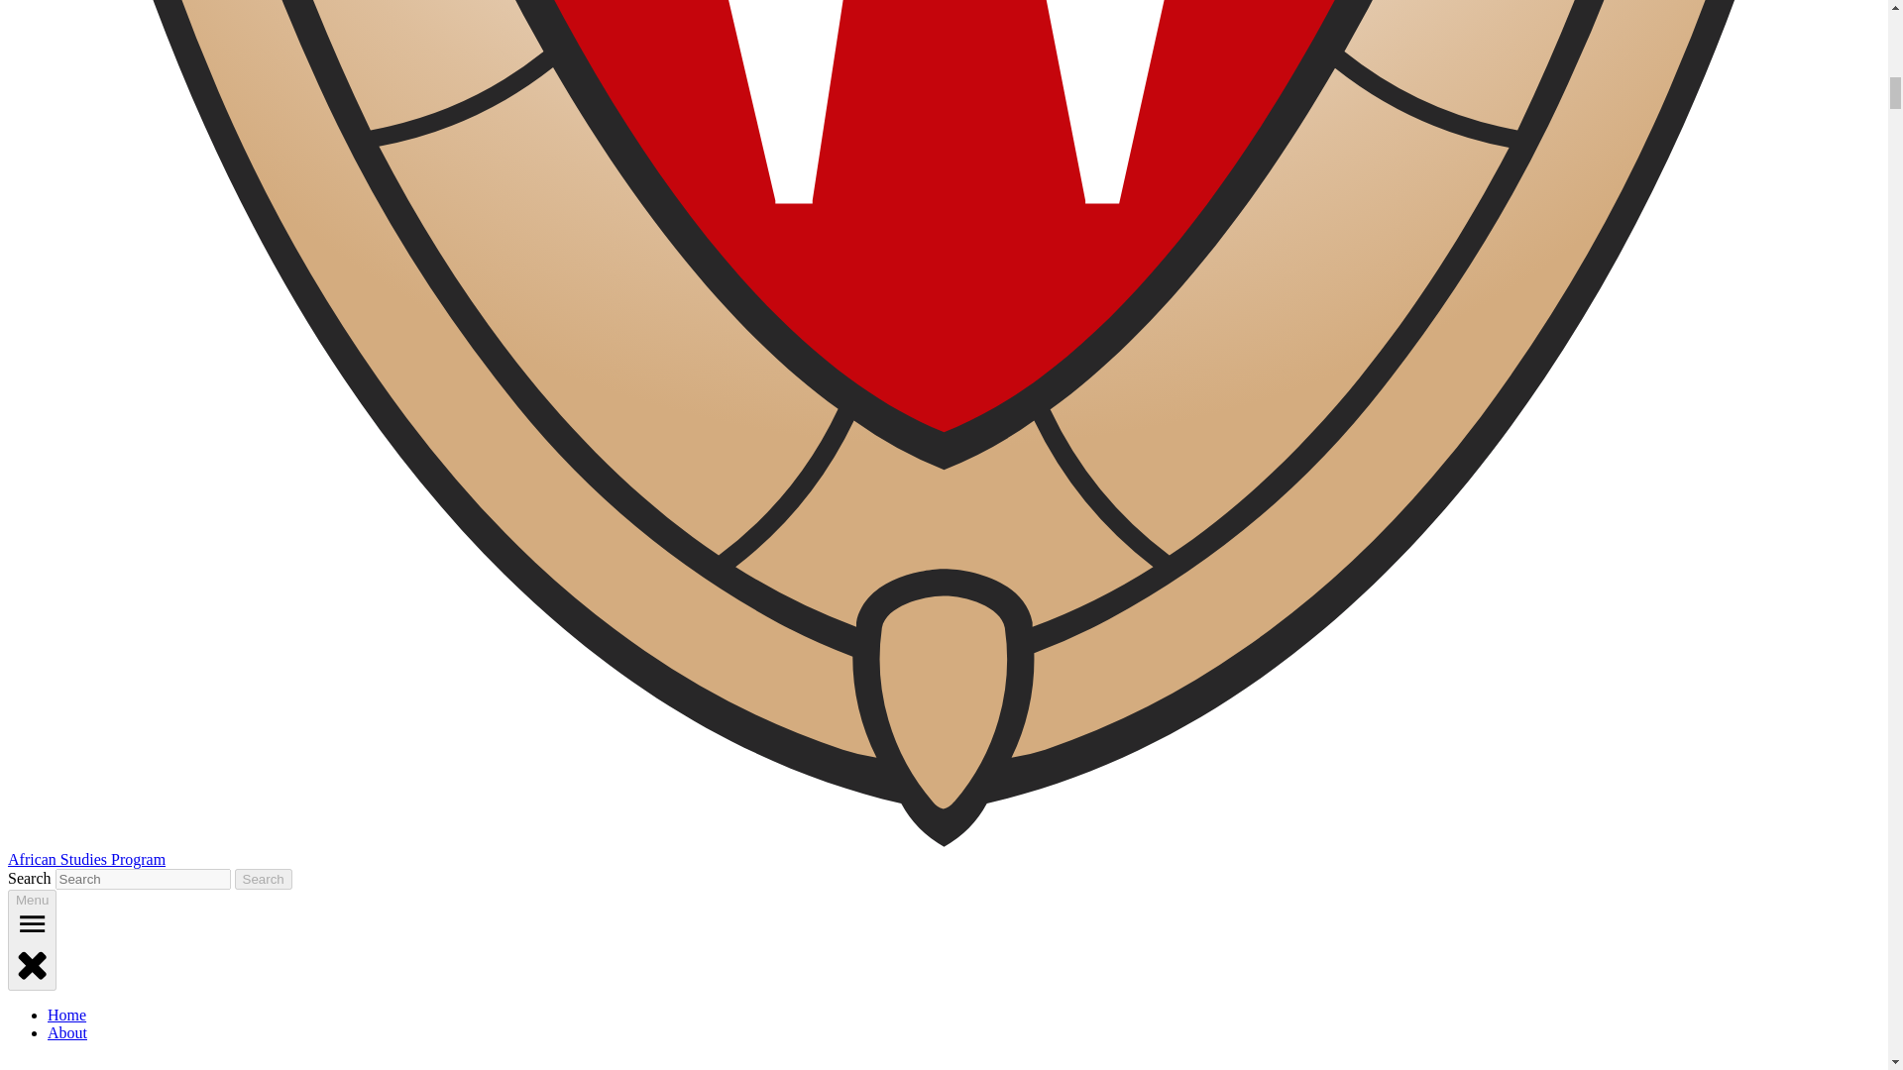 The width and height of the screenshot is (1903, 1070). Describe the element at coordinates (66, 1015) in the screenshot. I see `Home` at that location.